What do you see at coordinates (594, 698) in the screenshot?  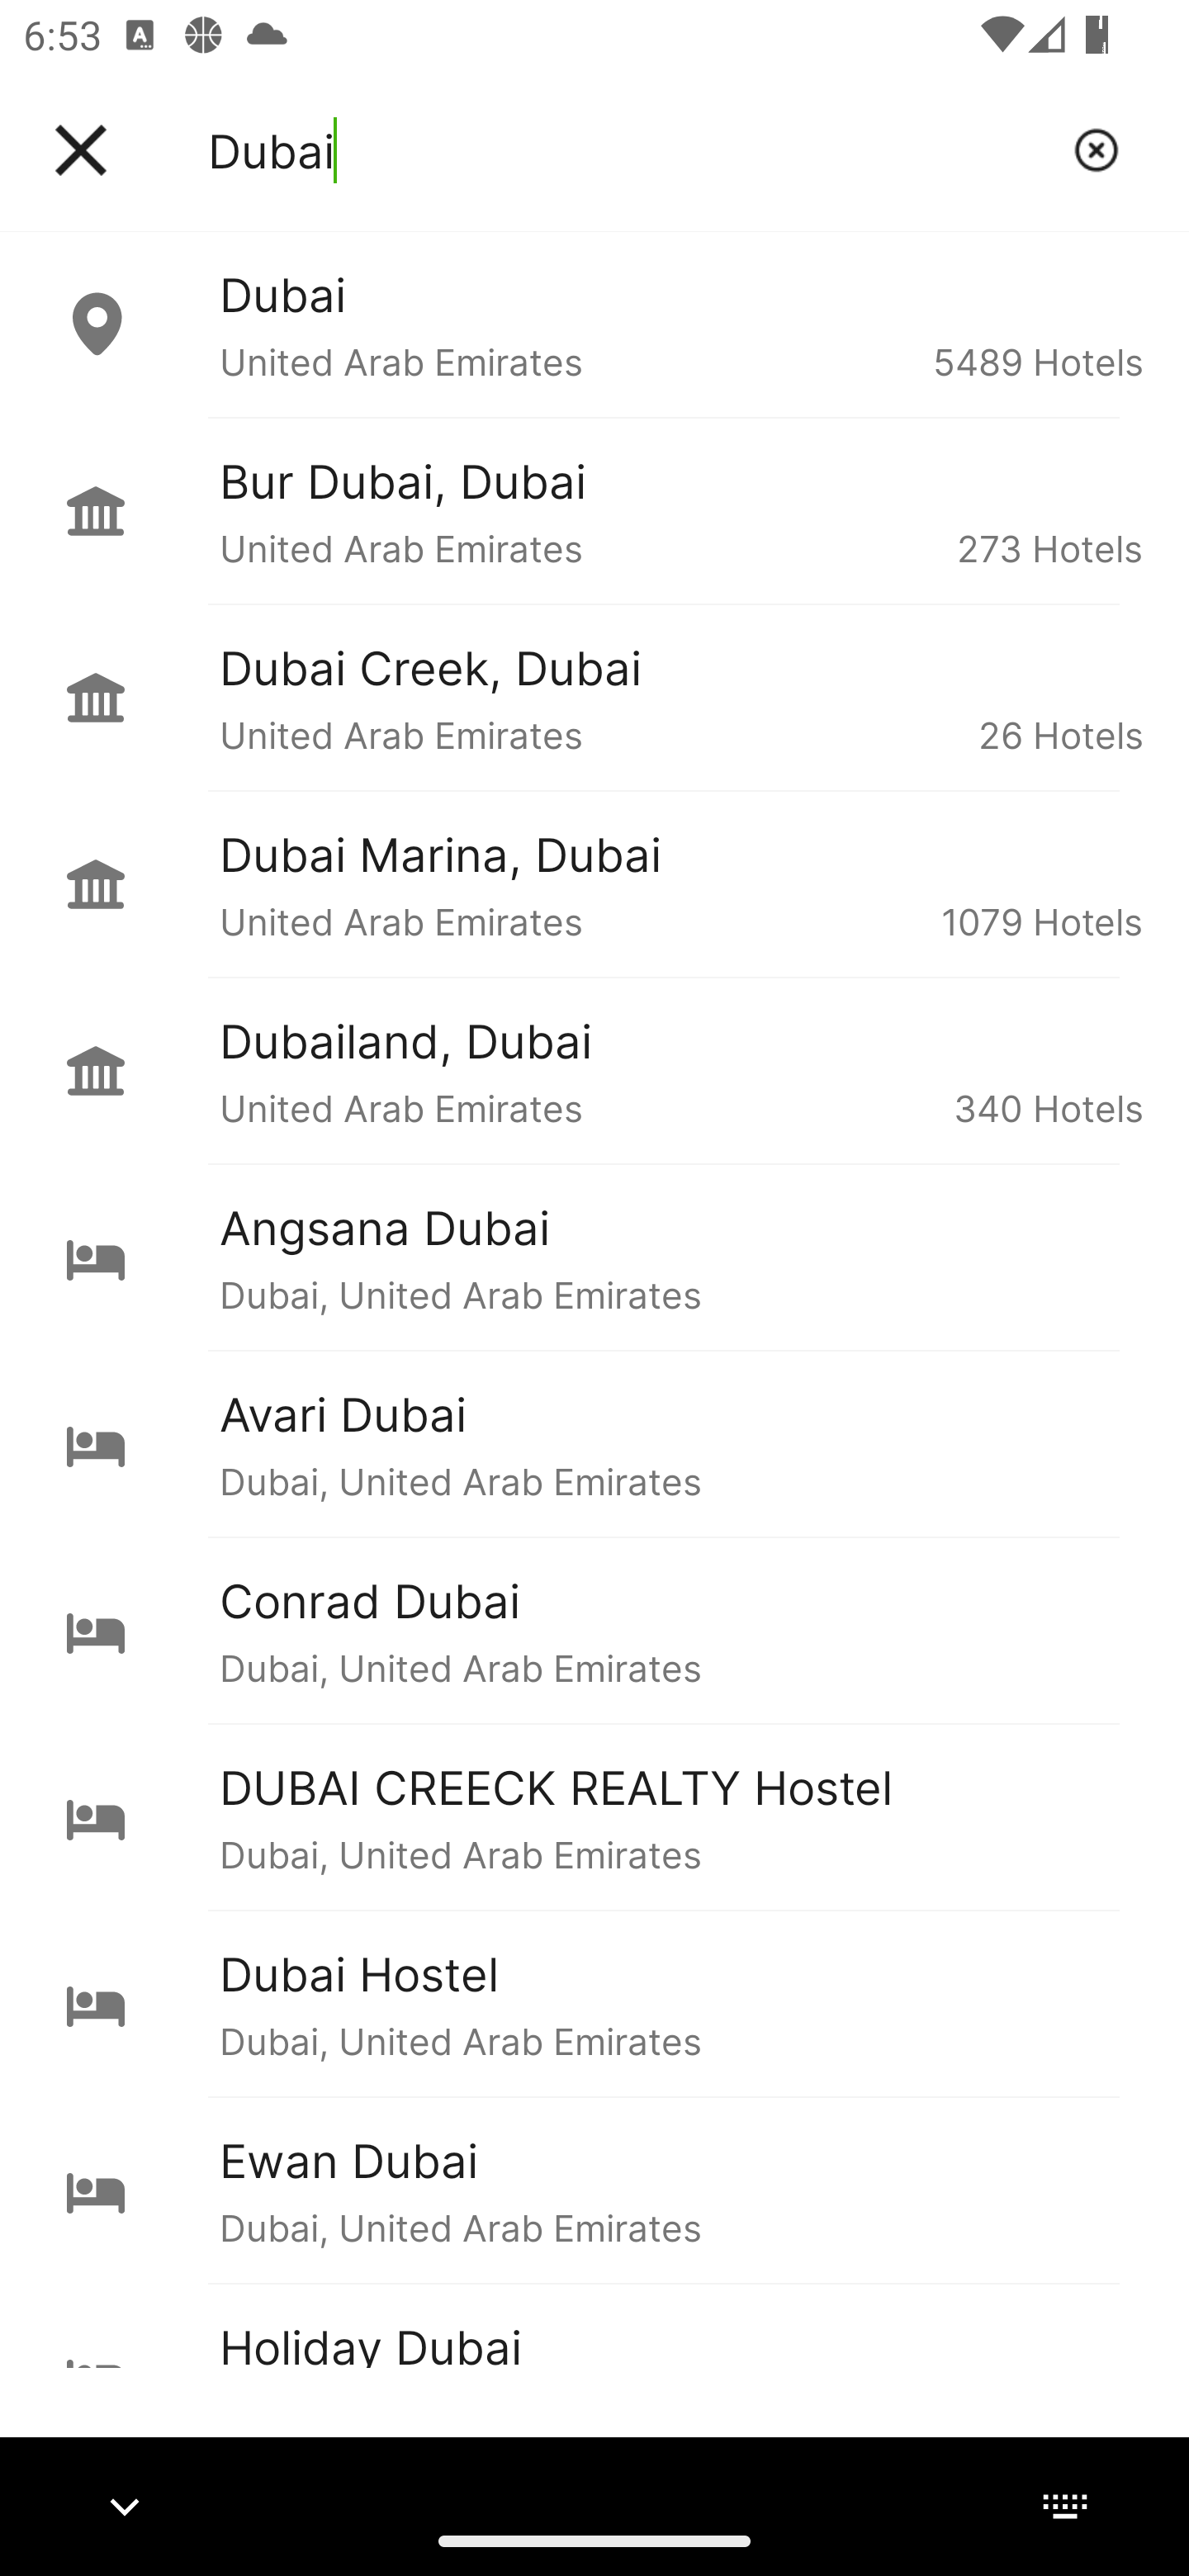 I see `Dubai Creek, Dubai United Arab Emirates 26 Hotels` at bounding box center [594, 698].